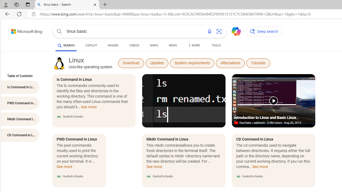 The height and width of the screenshot is (192, 342). Describe the element at coordinates (192, 63) in the screenshot. I see `System requirements` at that location.